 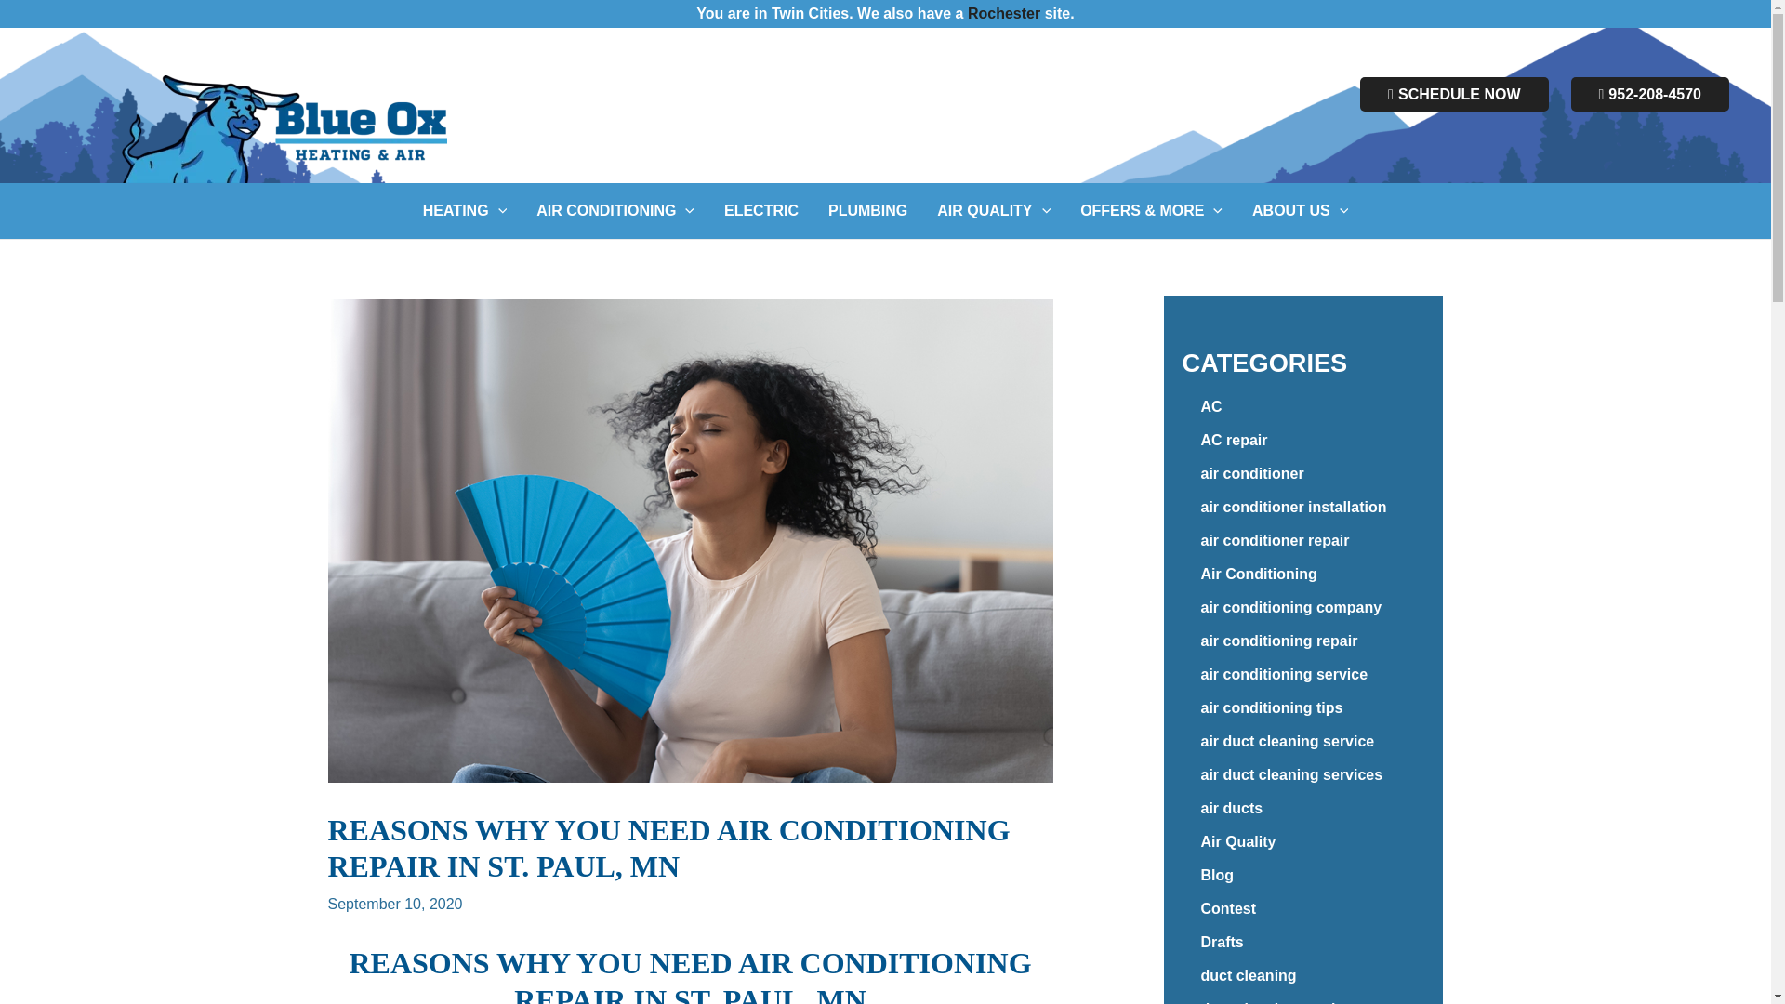 What do you see at coordinates (868, 210) in the screenshot?
I see `PLUMBING` at bounding box center [868, 210].